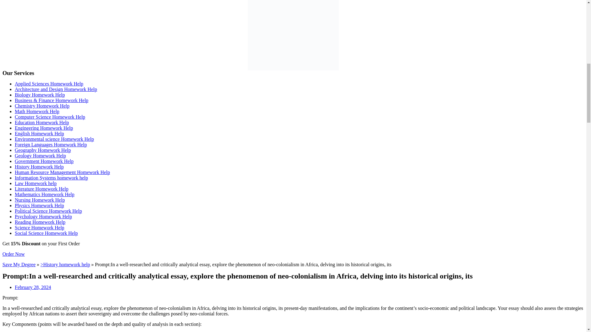 The height and width of the screenshot is (332, 591). I want to click on Biology Homework Help, so click(40, 95).